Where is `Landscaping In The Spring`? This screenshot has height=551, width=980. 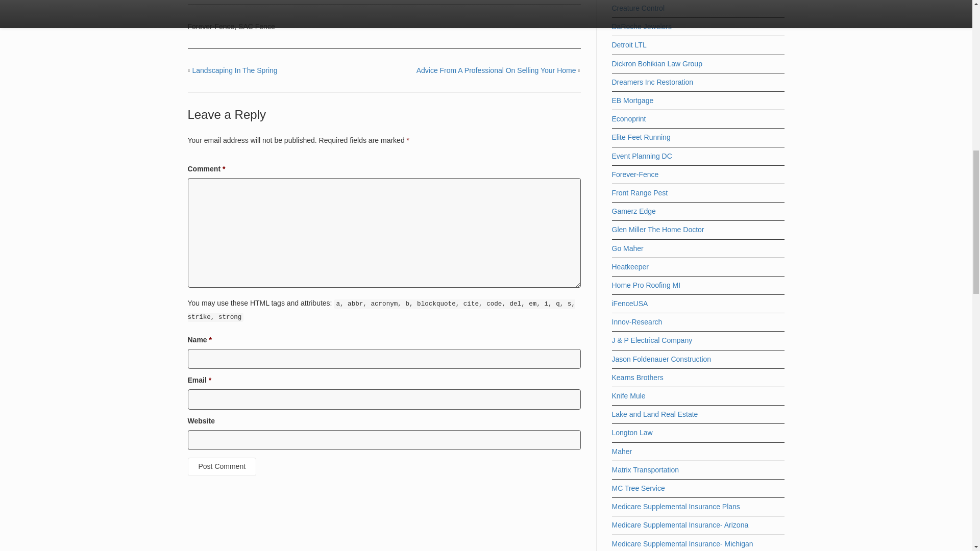 Landscaping In The Spring is located at coordinates (235, 70).